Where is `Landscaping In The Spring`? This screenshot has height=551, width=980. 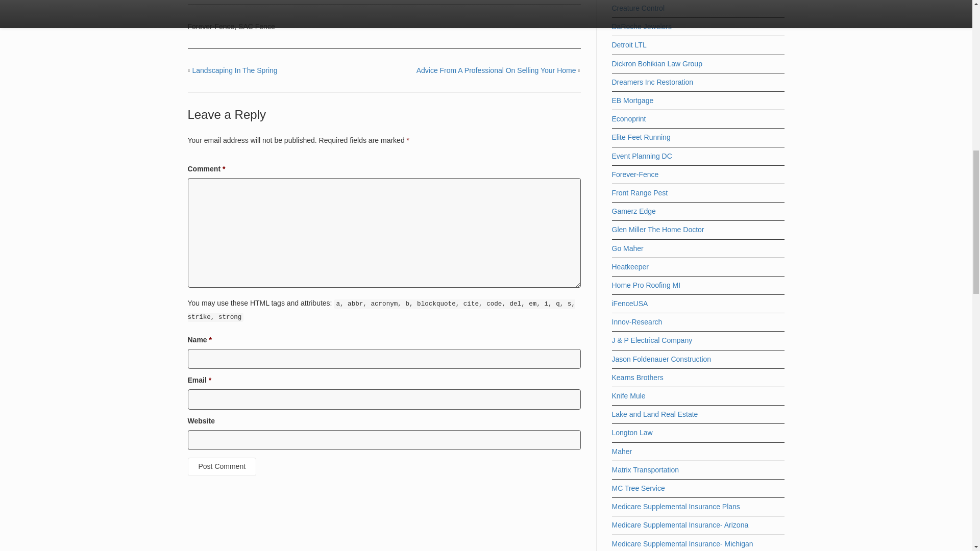 Landscaping In The Spring is located at coordinates (235, 70).